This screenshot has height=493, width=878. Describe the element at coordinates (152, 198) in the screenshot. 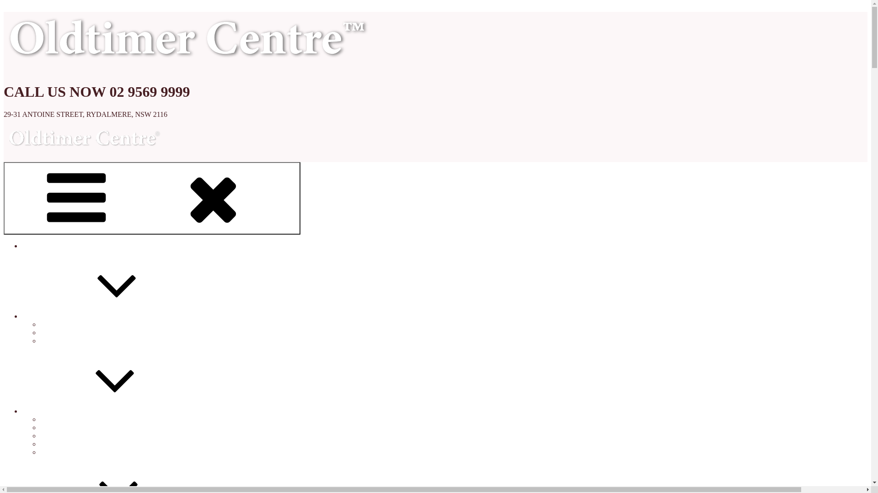

I see `Menu` at that location.